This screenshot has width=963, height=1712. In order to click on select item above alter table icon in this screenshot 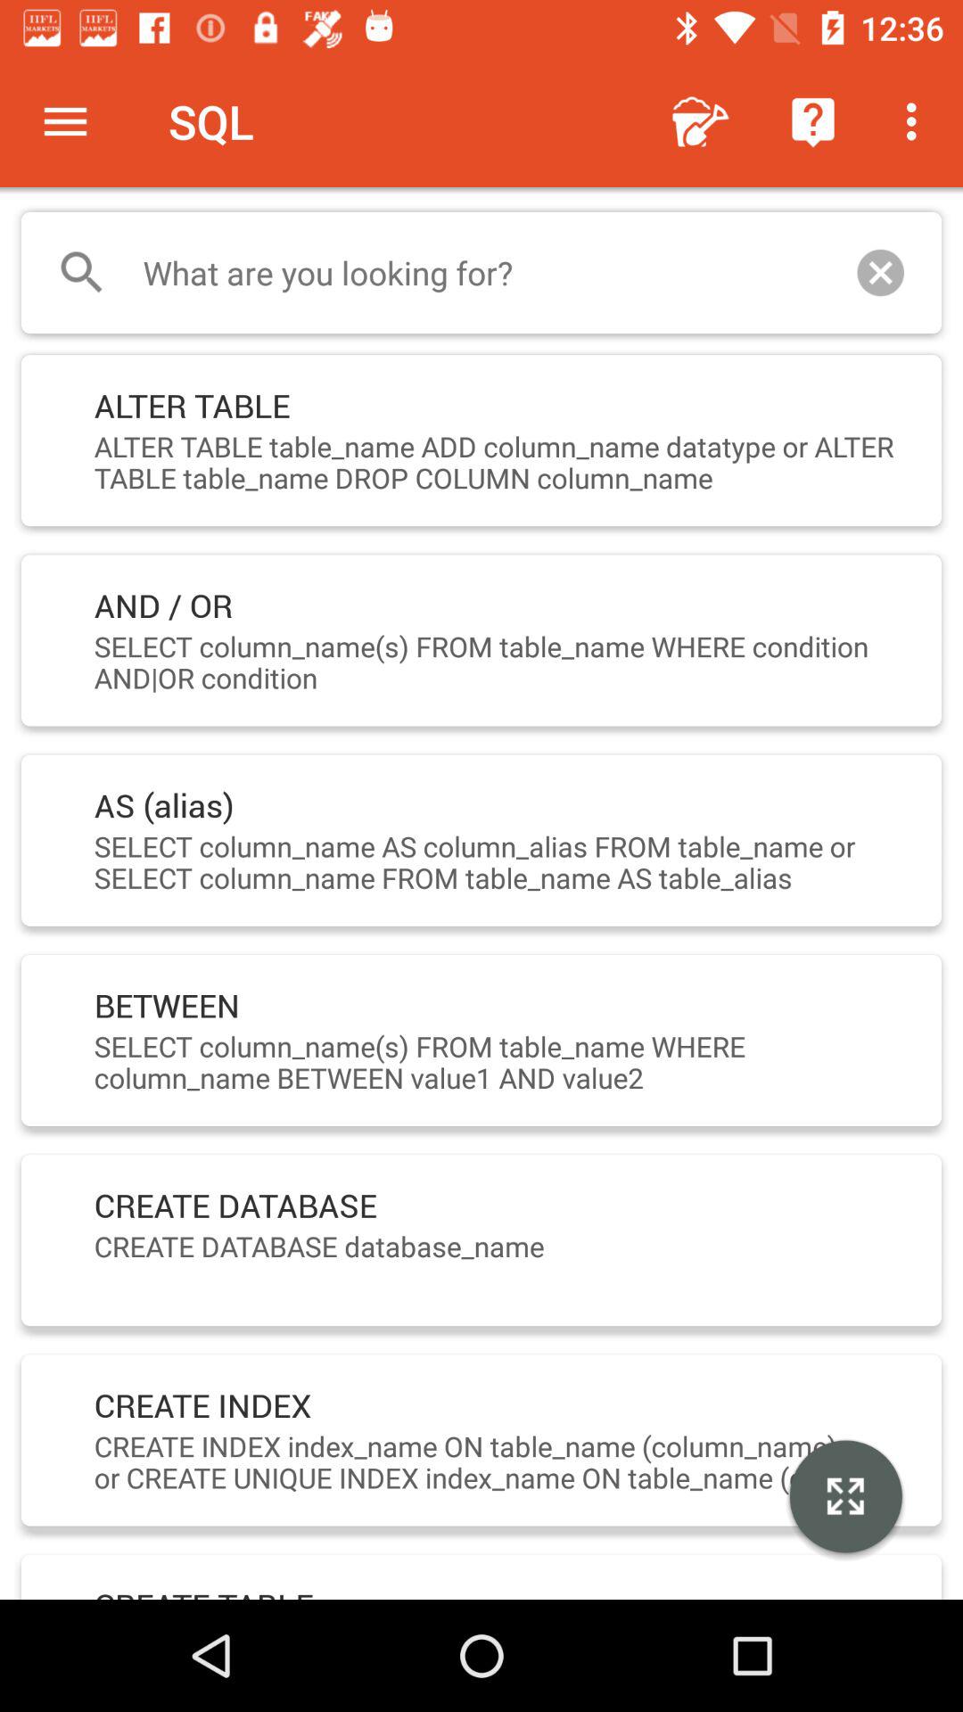, I will do `click(481, 273)`.